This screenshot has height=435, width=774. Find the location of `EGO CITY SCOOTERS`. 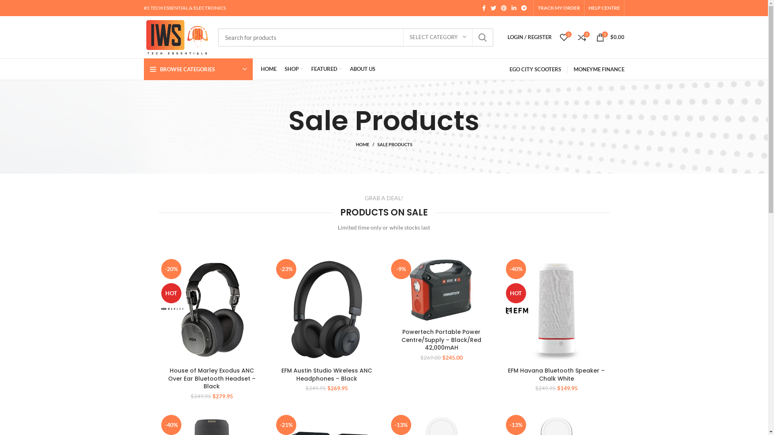

EGO CITY SCOOTERS is located at coordinates (535, 69).